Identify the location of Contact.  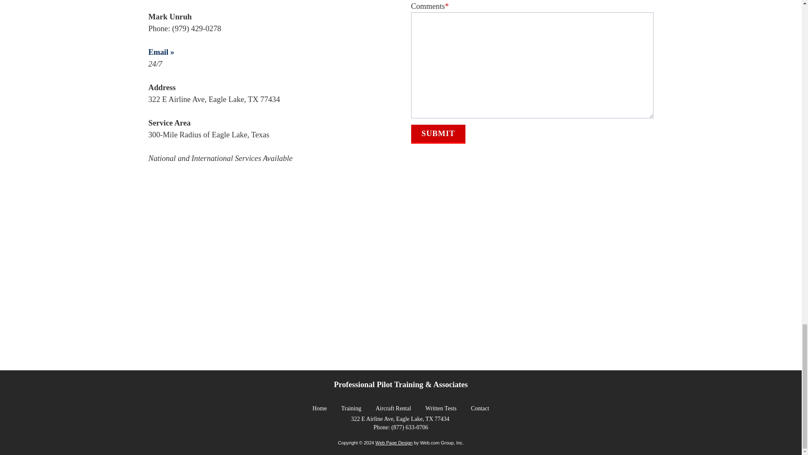
(480, 408).